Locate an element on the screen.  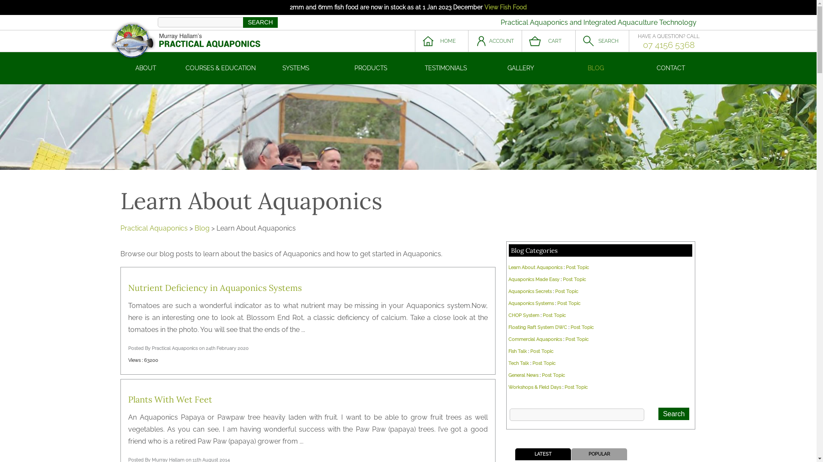
Floating Raft System DWC is located at coordinates (538, 327).